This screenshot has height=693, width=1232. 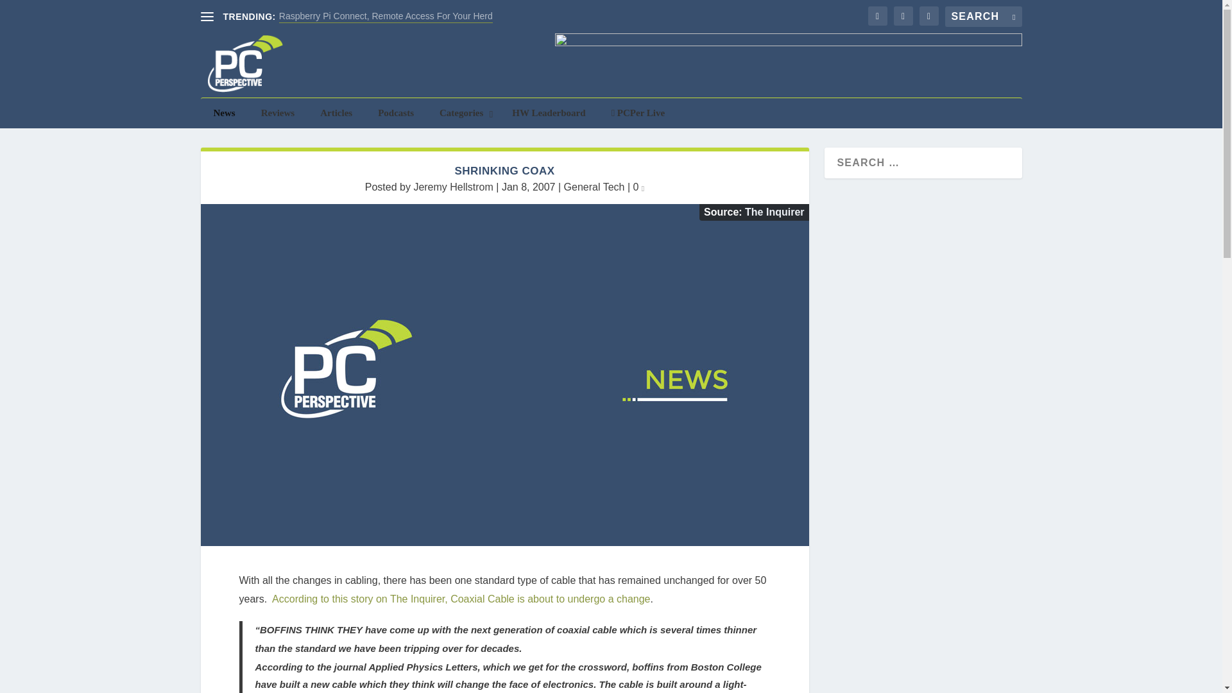 I want to click on HW Leaderboard, so click(x=548, y=113).